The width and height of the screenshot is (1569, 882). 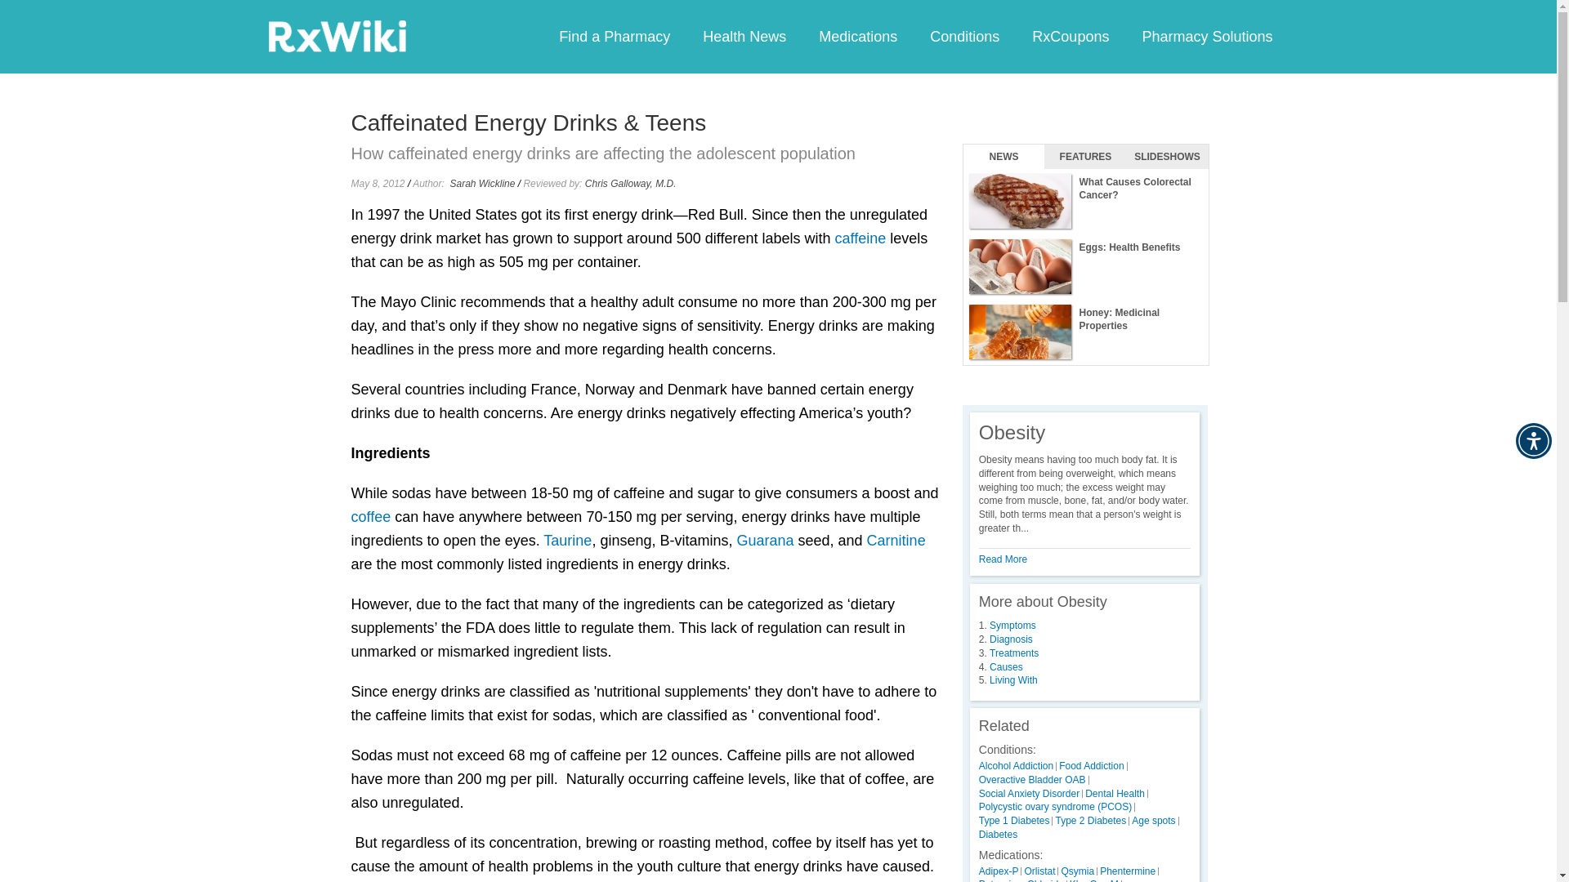 What do you see at coordinates (1206, 36) in the screenshot?
I see `Pharmacy Solutions` at bounding box center [1206, 36].